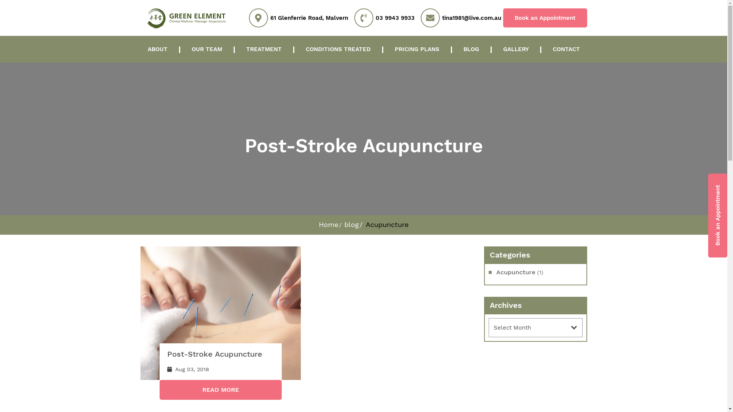 The width and height of the screenshot is (733, 412). What do you see at coordinates (338, 49) in the screenshot?
I see `CONDITIONS TREATED` at bounding box center [338, 49].